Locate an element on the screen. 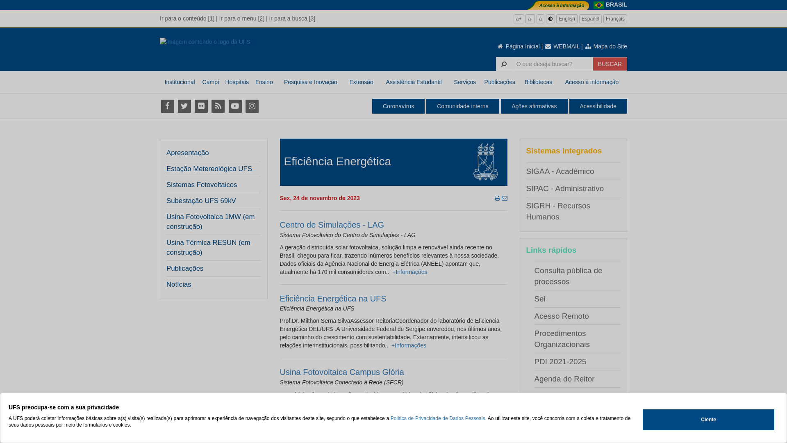 This screenshot has width=787, height=443. Agenda do Vice-Reitor is located at coordinates (573, 396).